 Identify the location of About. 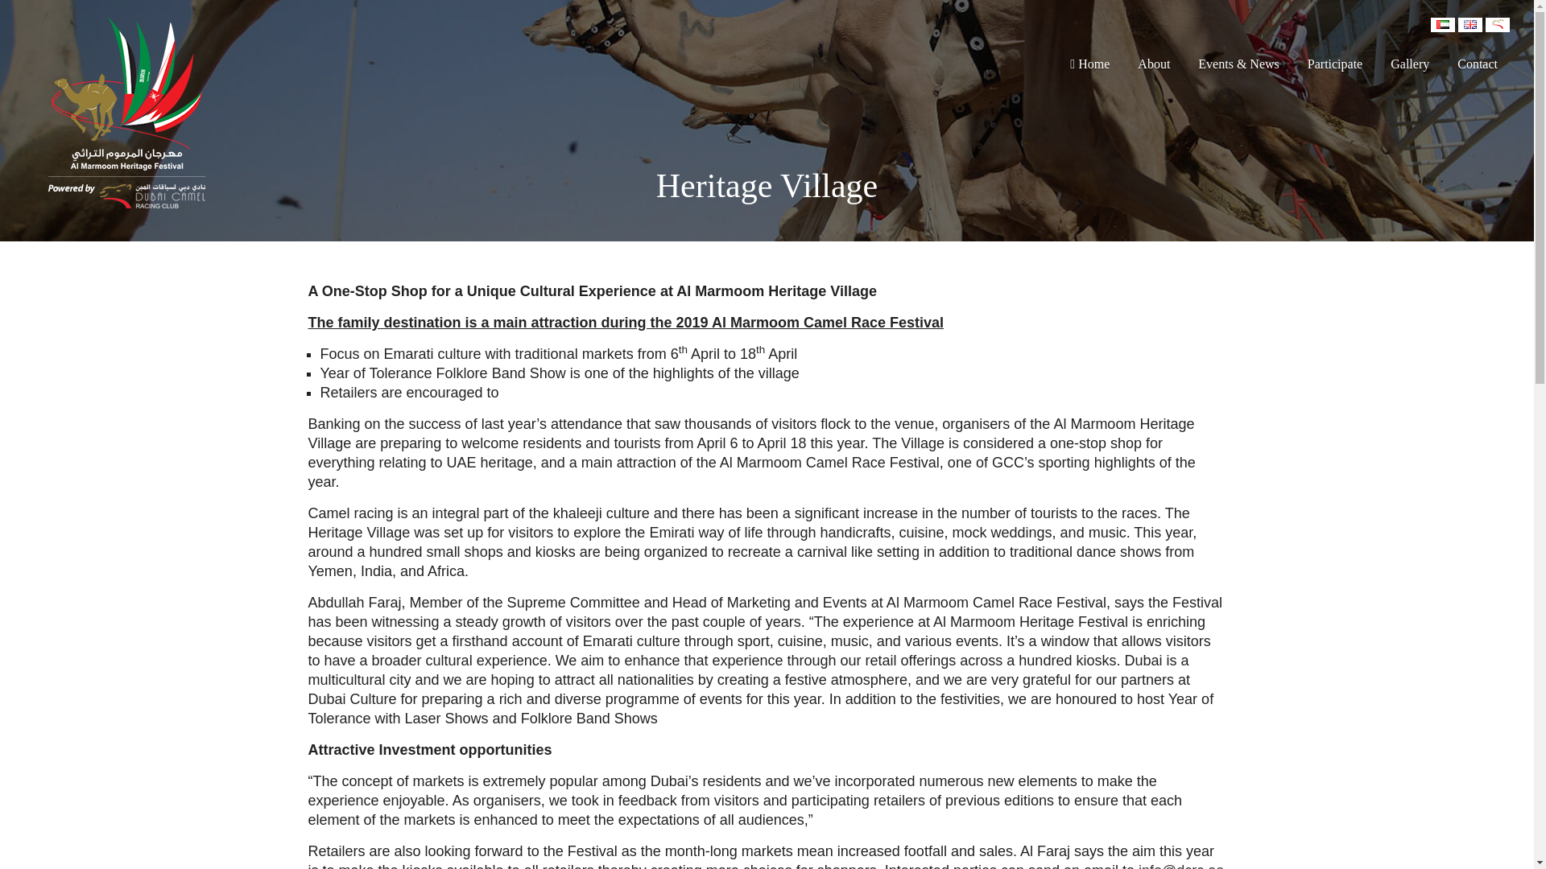
(1153, 64).